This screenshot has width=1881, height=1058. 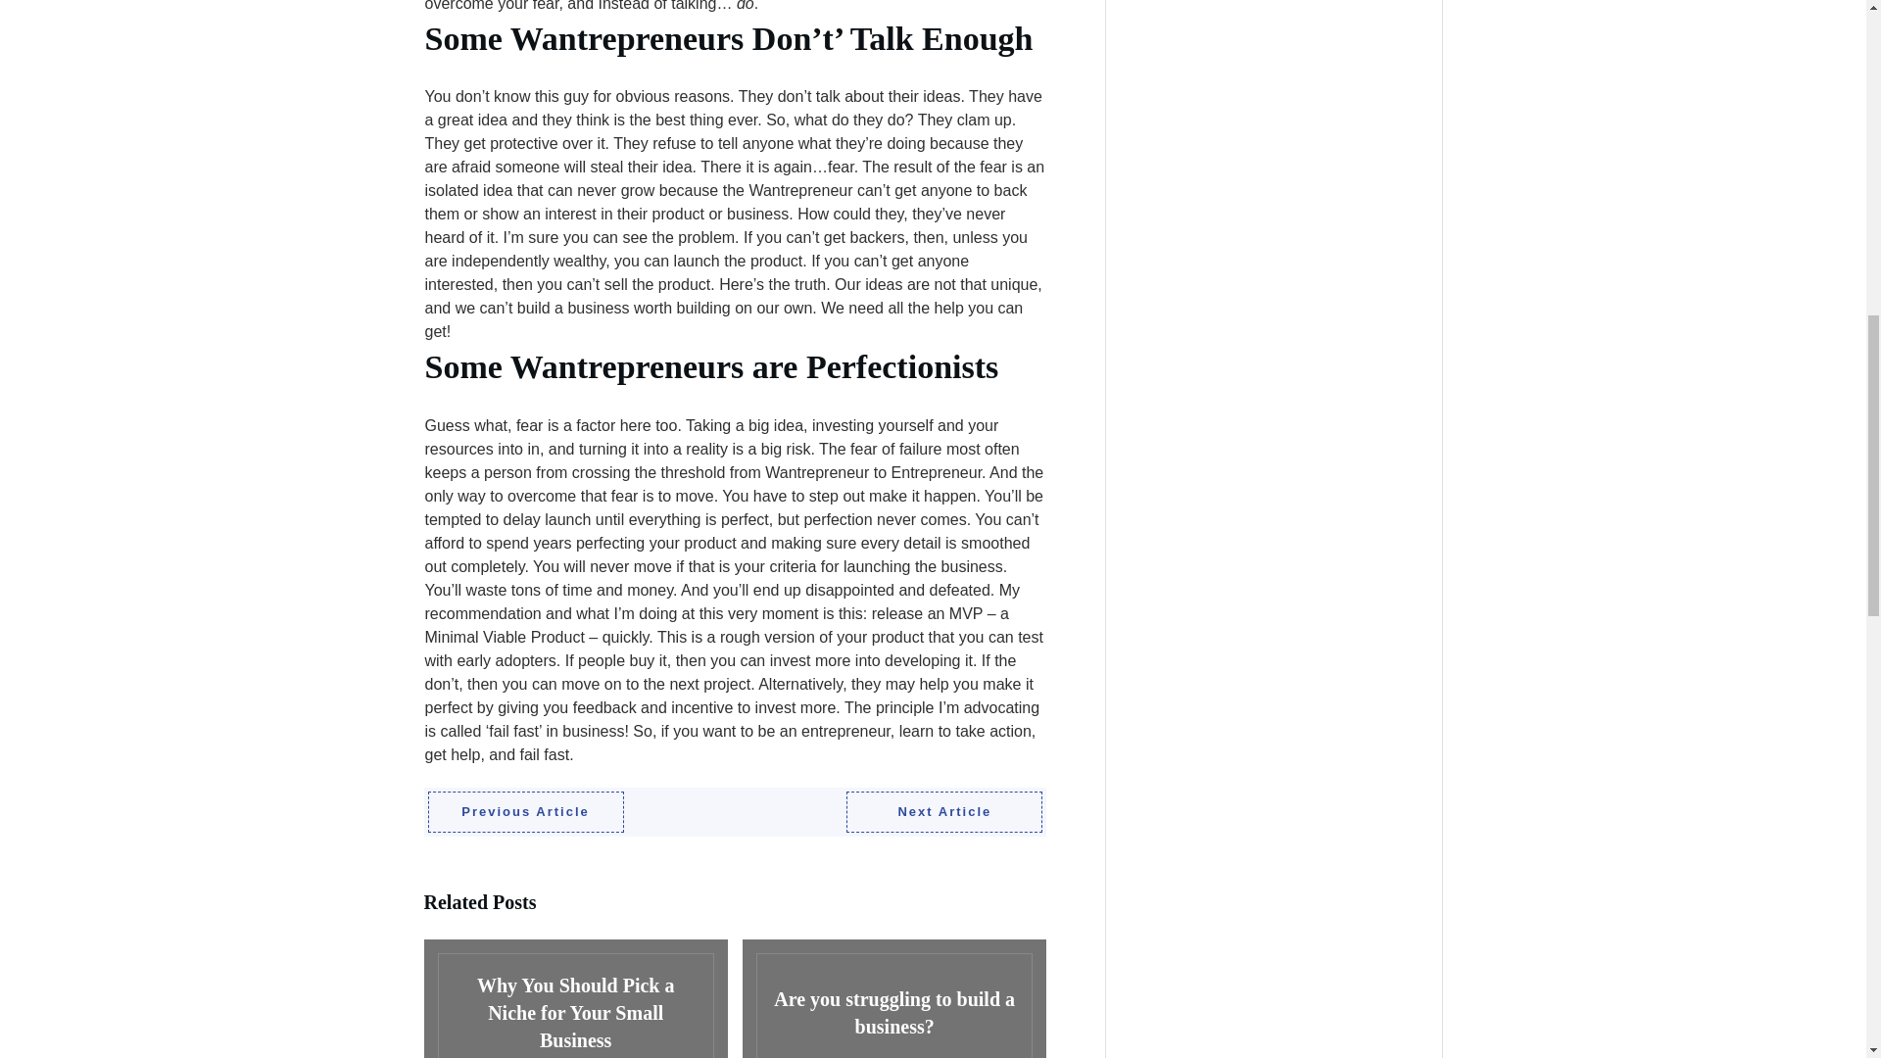 What do you see at coordinates (574, 999) in the screenshot?
I see `Why You Should Pick a Niche for Your Small Business` at bounding box center [574, 999].